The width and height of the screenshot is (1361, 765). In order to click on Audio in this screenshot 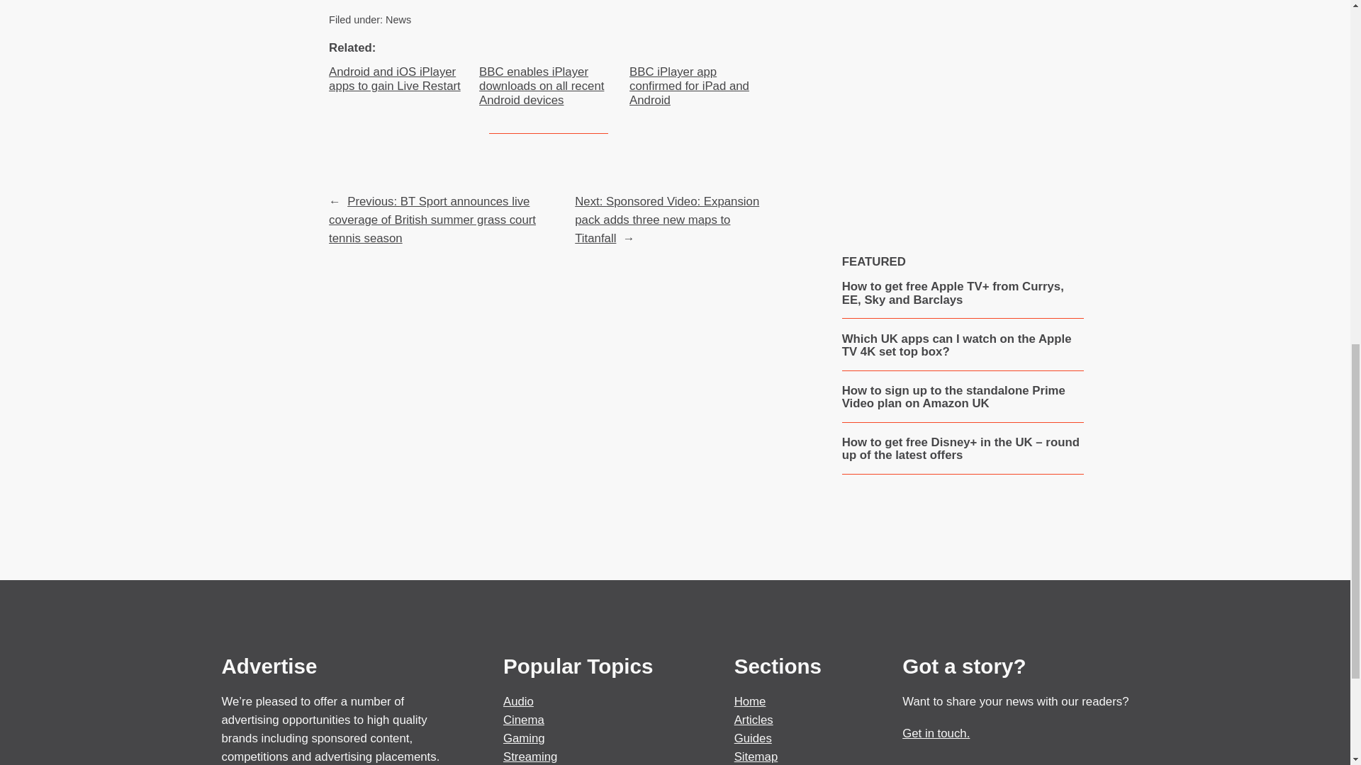, I will do `click(518, 701)`.